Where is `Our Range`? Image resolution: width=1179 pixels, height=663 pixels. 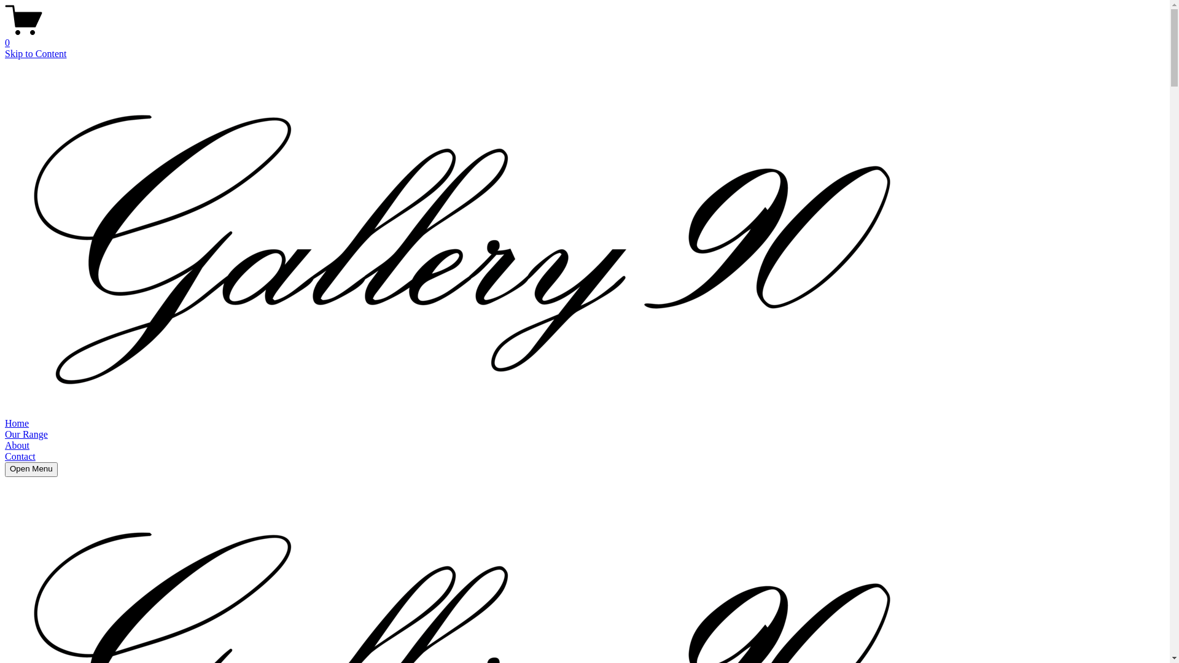 Our Range is located at coordinates (26, 435).